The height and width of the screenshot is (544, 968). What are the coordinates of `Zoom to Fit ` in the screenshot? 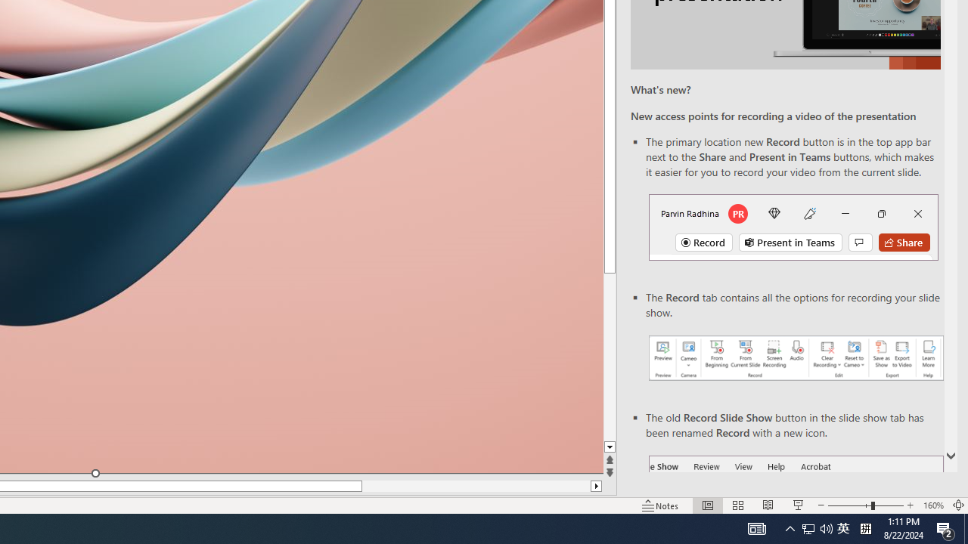 It's located at (959, 505).